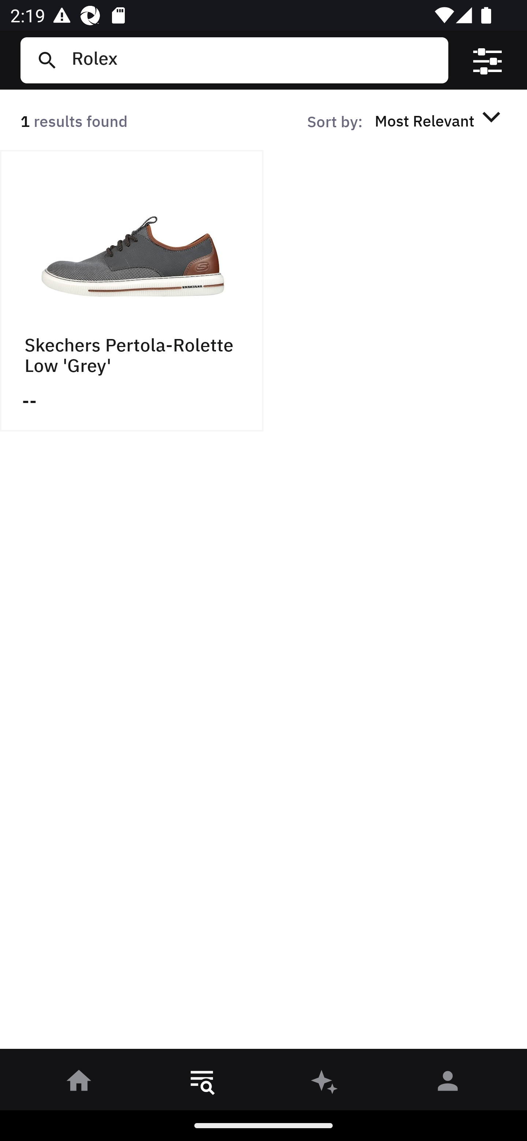 The image size is (527, 1141). What do you see at coordinates (440, 120) in the screenshot?
I see `Most Relevant ` at bounding box center [440, 120].